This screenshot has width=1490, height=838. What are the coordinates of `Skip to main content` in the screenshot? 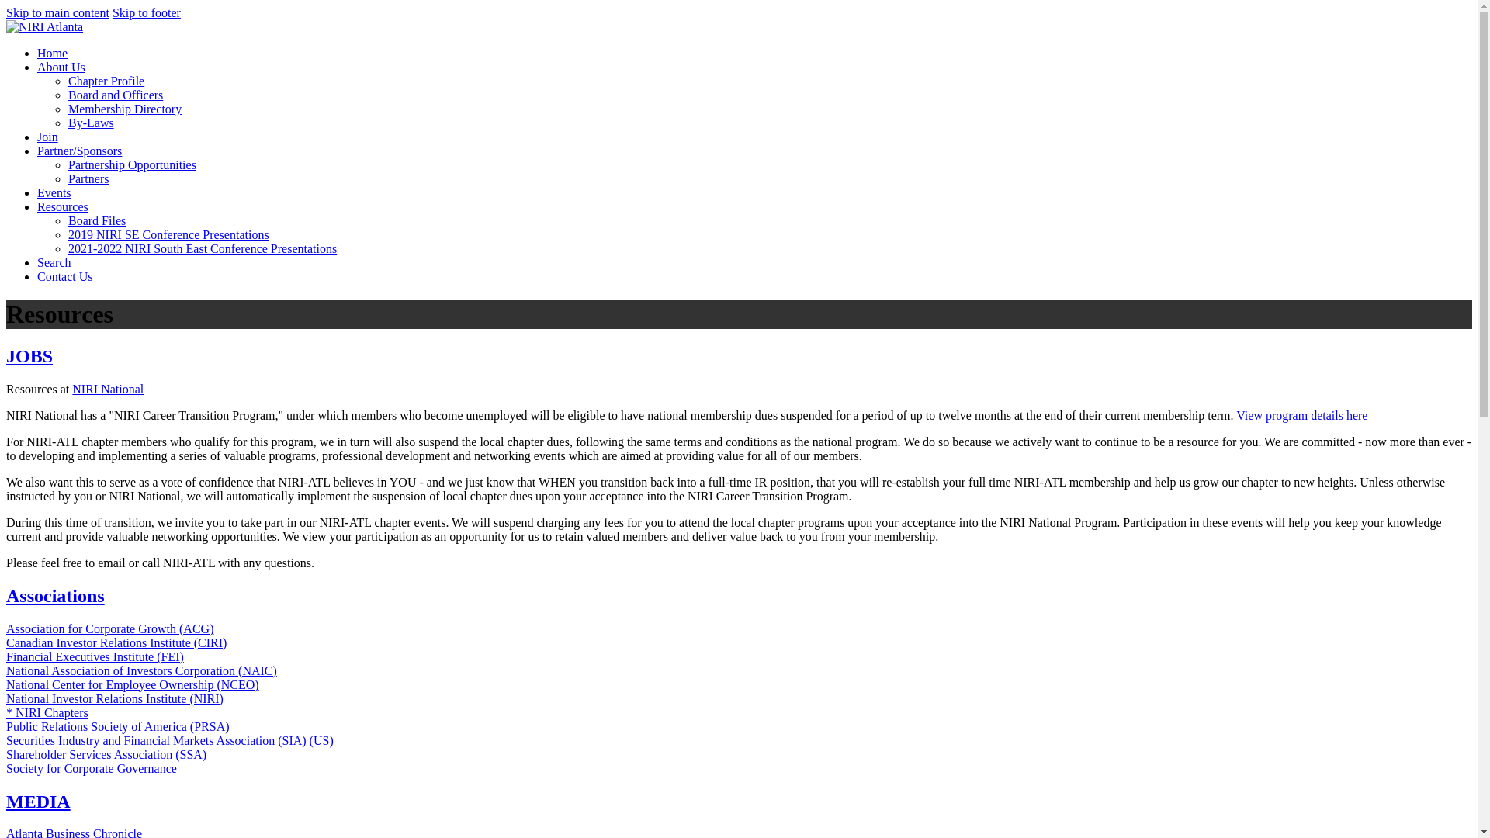 It's located at (57, 12).